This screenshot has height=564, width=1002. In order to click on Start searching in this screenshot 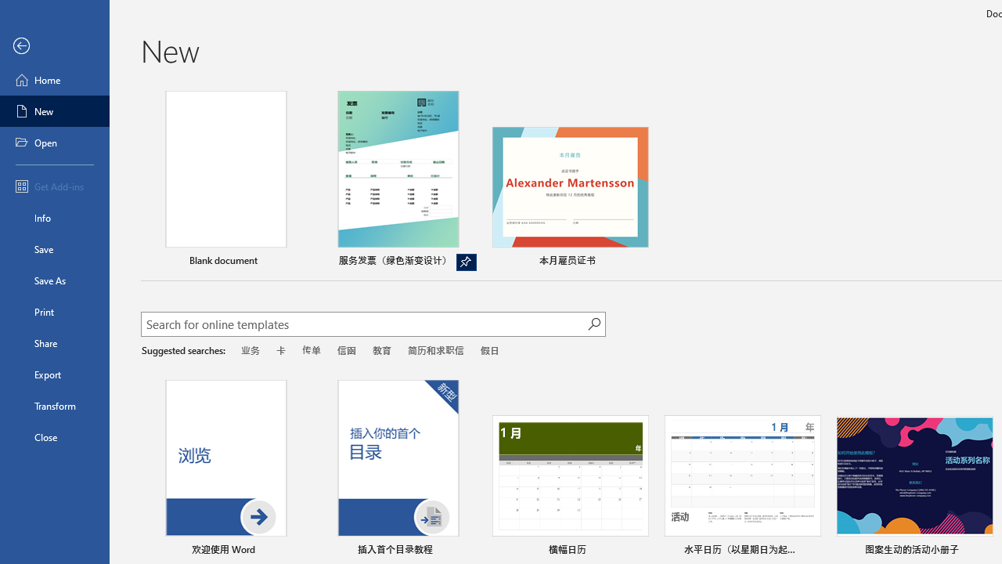, I will do `click(593, 324)`.